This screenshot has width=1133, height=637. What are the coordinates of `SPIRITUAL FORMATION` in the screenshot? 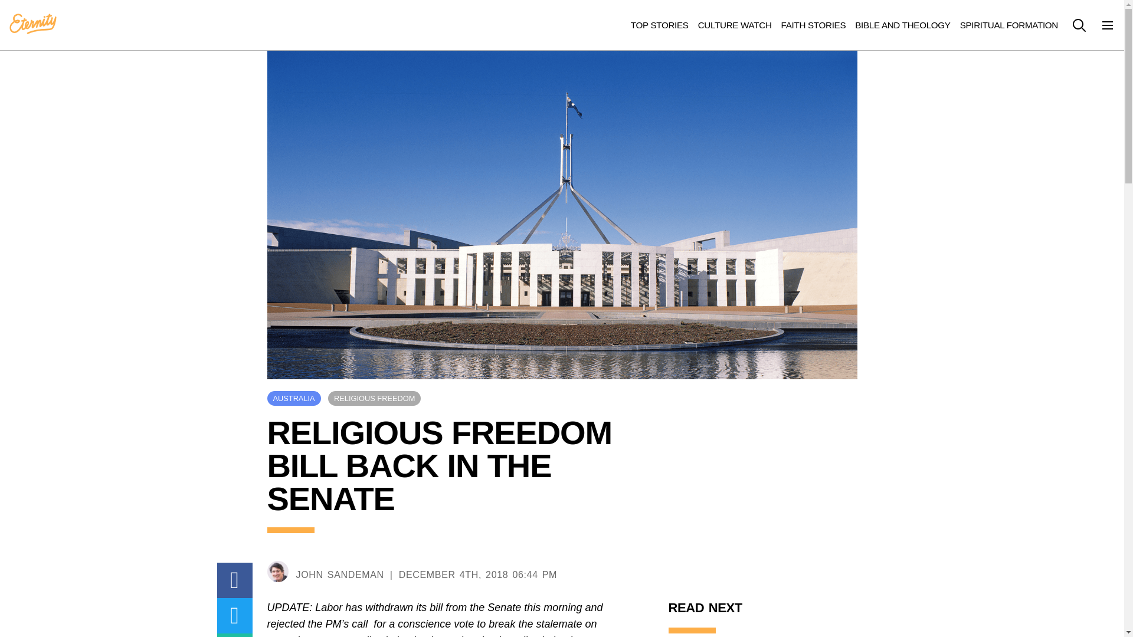 It's located at (1009, 25).